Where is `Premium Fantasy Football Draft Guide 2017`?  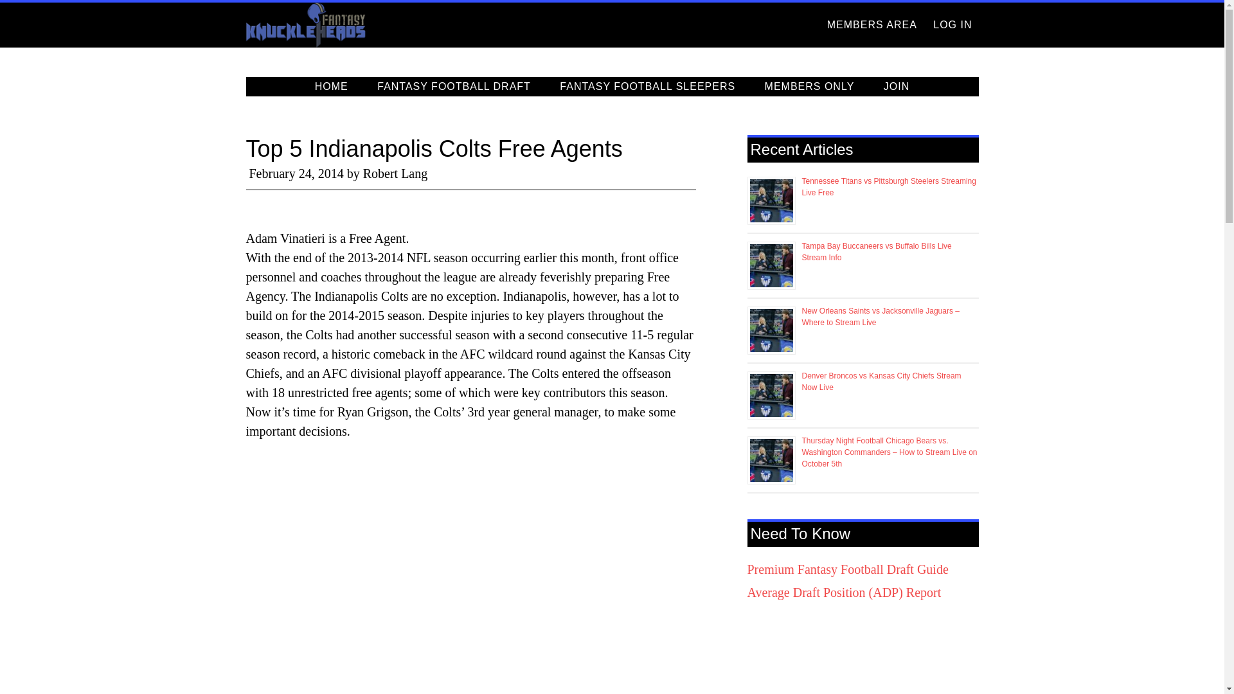 Premium Fantasy Football Draft Guide 2017 is located at coordinates (847, 569).